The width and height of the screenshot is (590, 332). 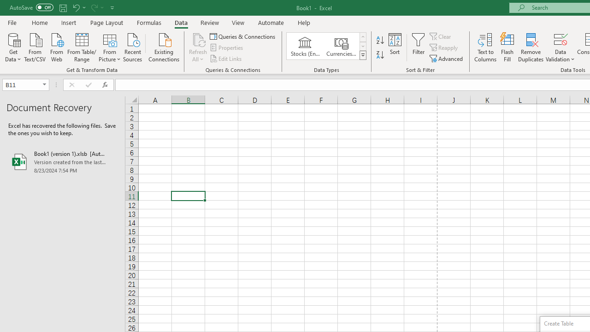 What do you see at coordinates (341, 46) in the screenshot?
I see `Currencies (English)` at bounding box center [341, 46].